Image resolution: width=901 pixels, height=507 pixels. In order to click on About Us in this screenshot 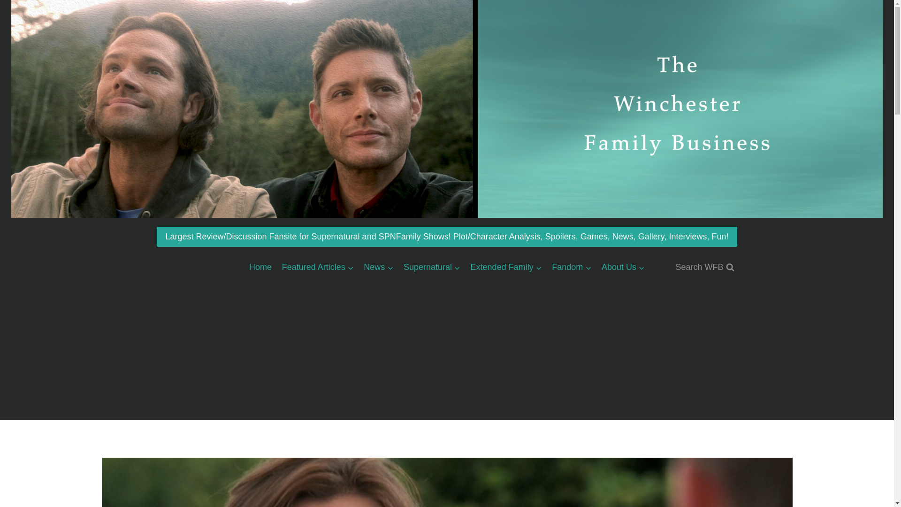, I will do `click(623, 267)`.